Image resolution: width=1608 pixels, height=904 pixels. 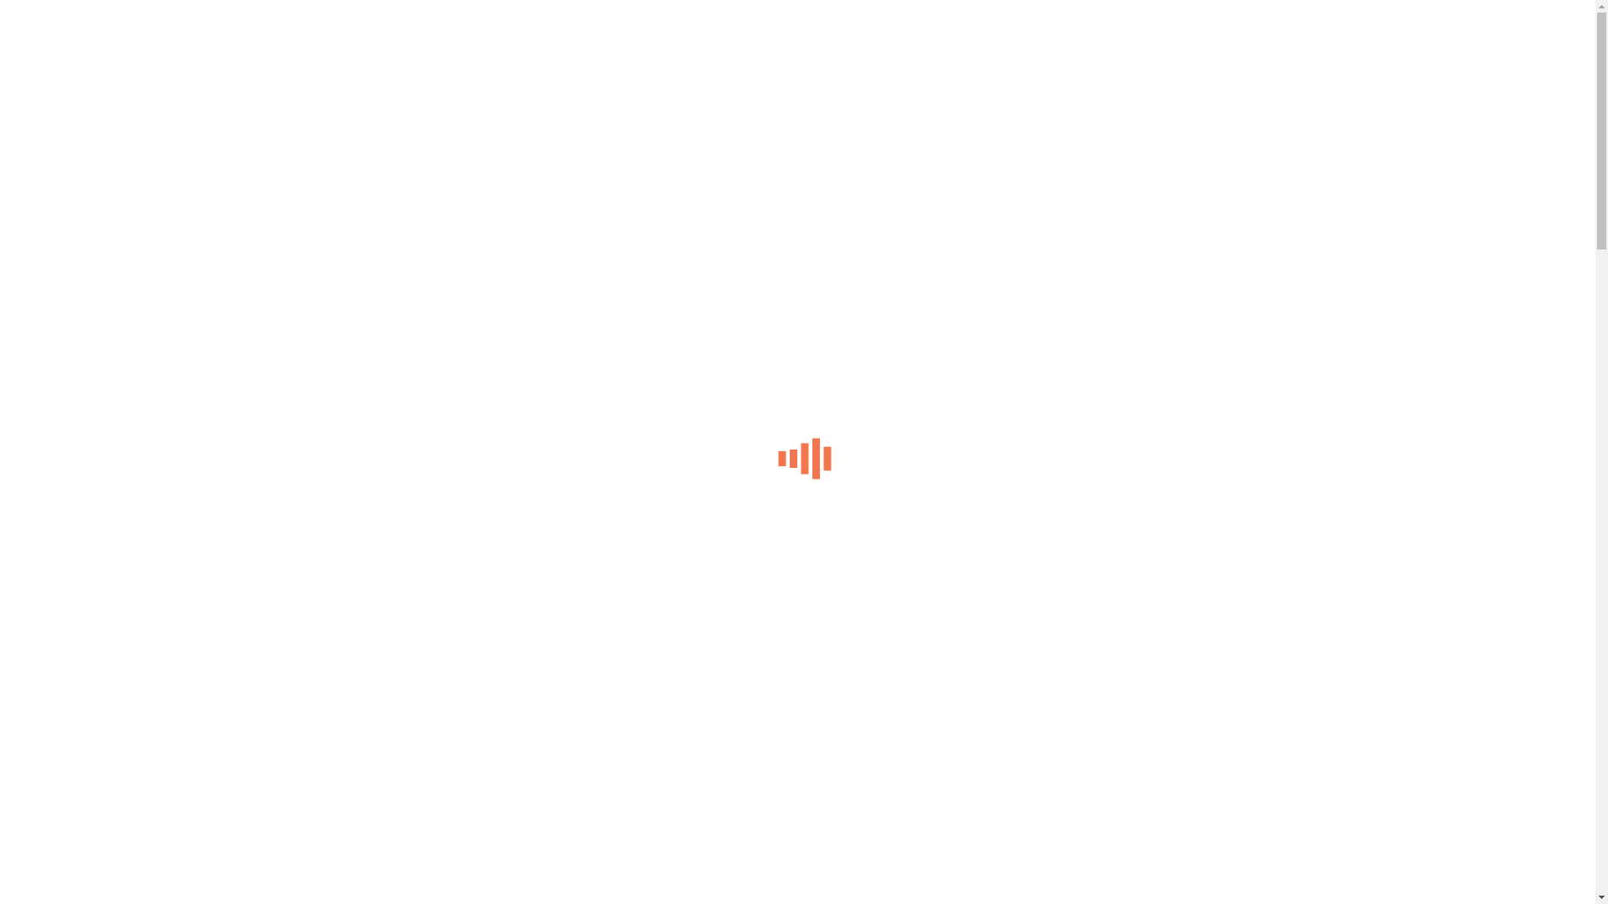 What do you see at coordinates (57, 177) in the screenshot?
I see `Home` at bounding box center [57, 177].